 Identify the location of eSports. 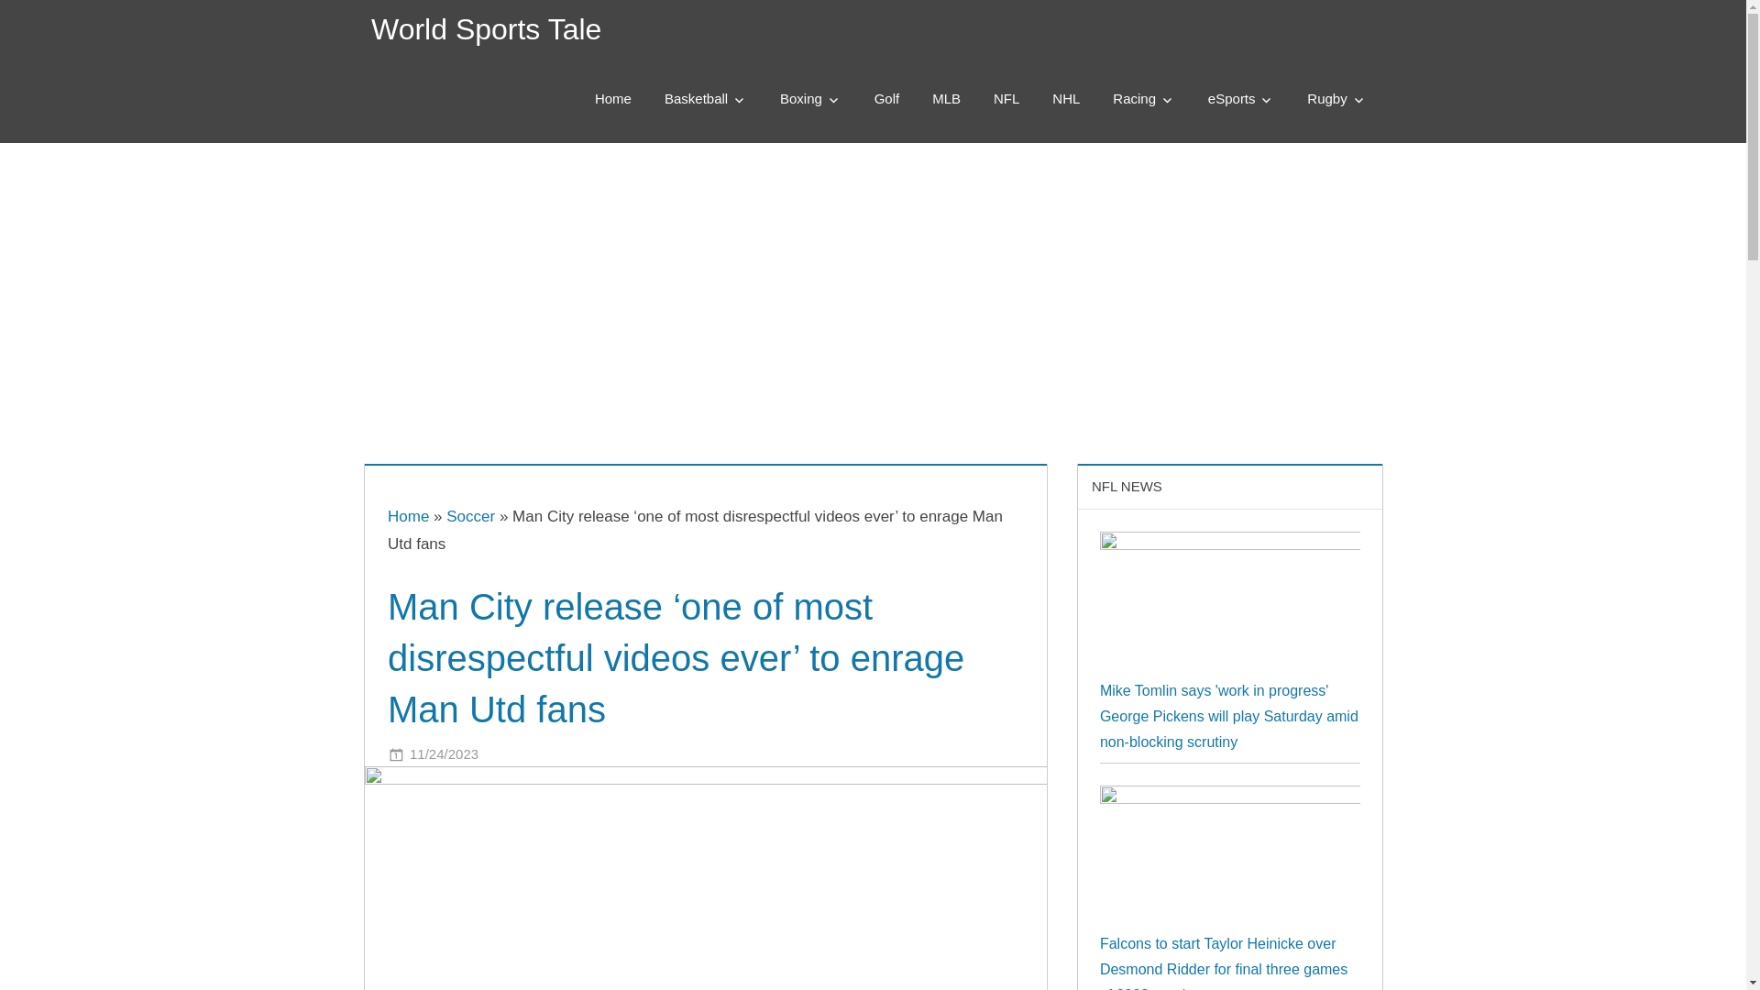
(1241, 99).